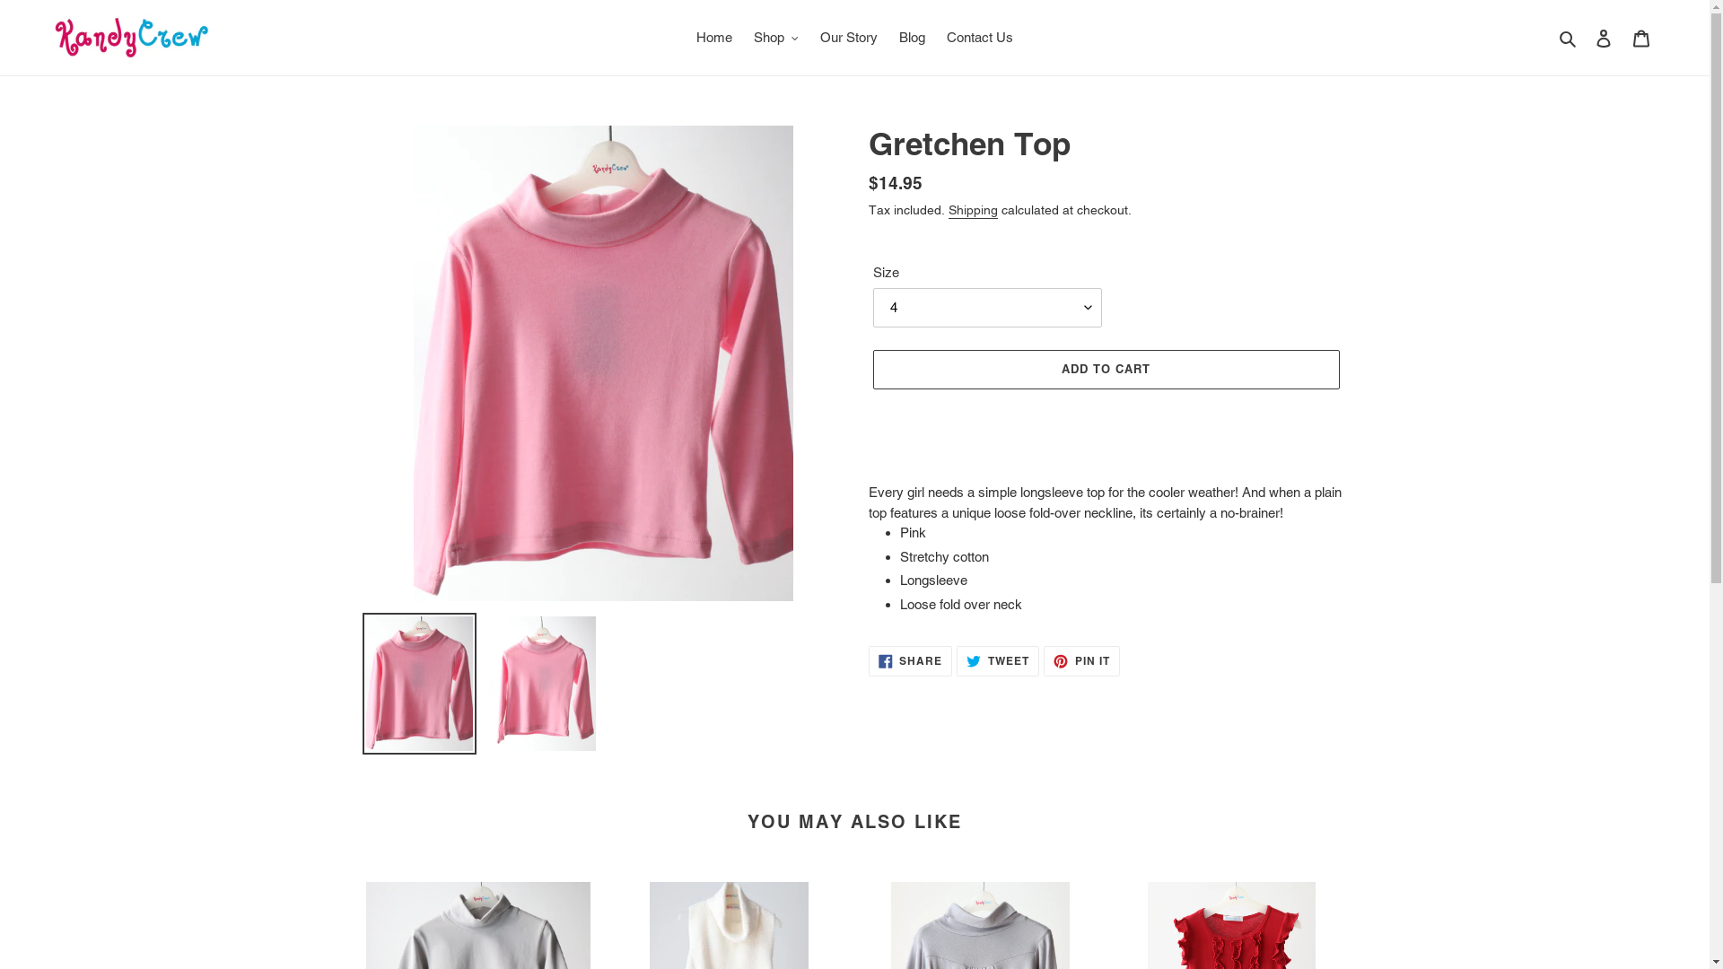  I want to click on PIN IT
PIN ON PINTEREST, so click(1082, 661).